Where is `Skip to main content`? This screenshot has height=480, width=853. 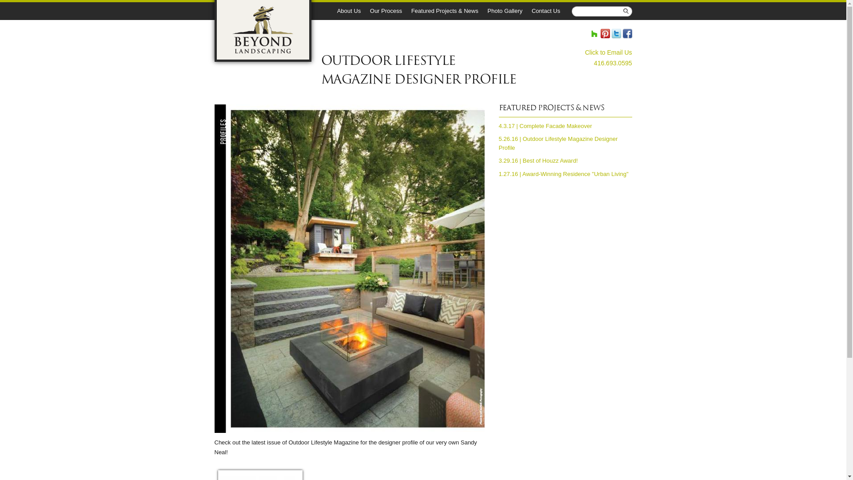 Skip to main content is located at coordinates (407, 1).